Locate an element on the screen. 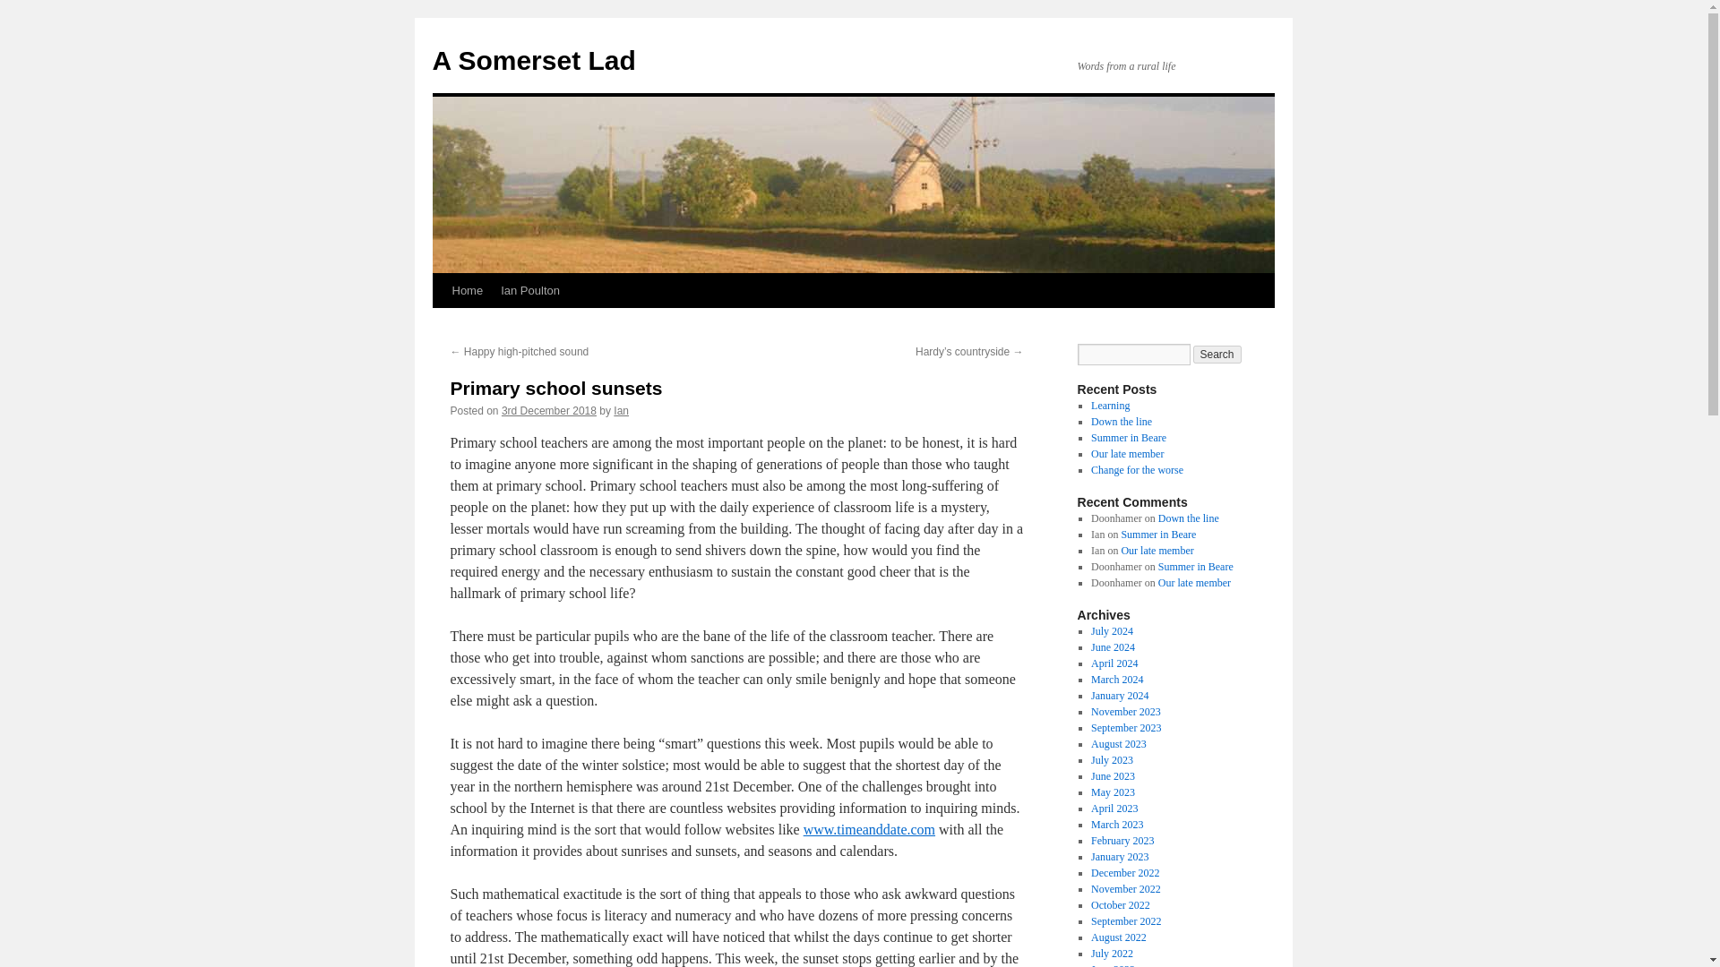  April 2023 is located at coordinates (1114, 809).